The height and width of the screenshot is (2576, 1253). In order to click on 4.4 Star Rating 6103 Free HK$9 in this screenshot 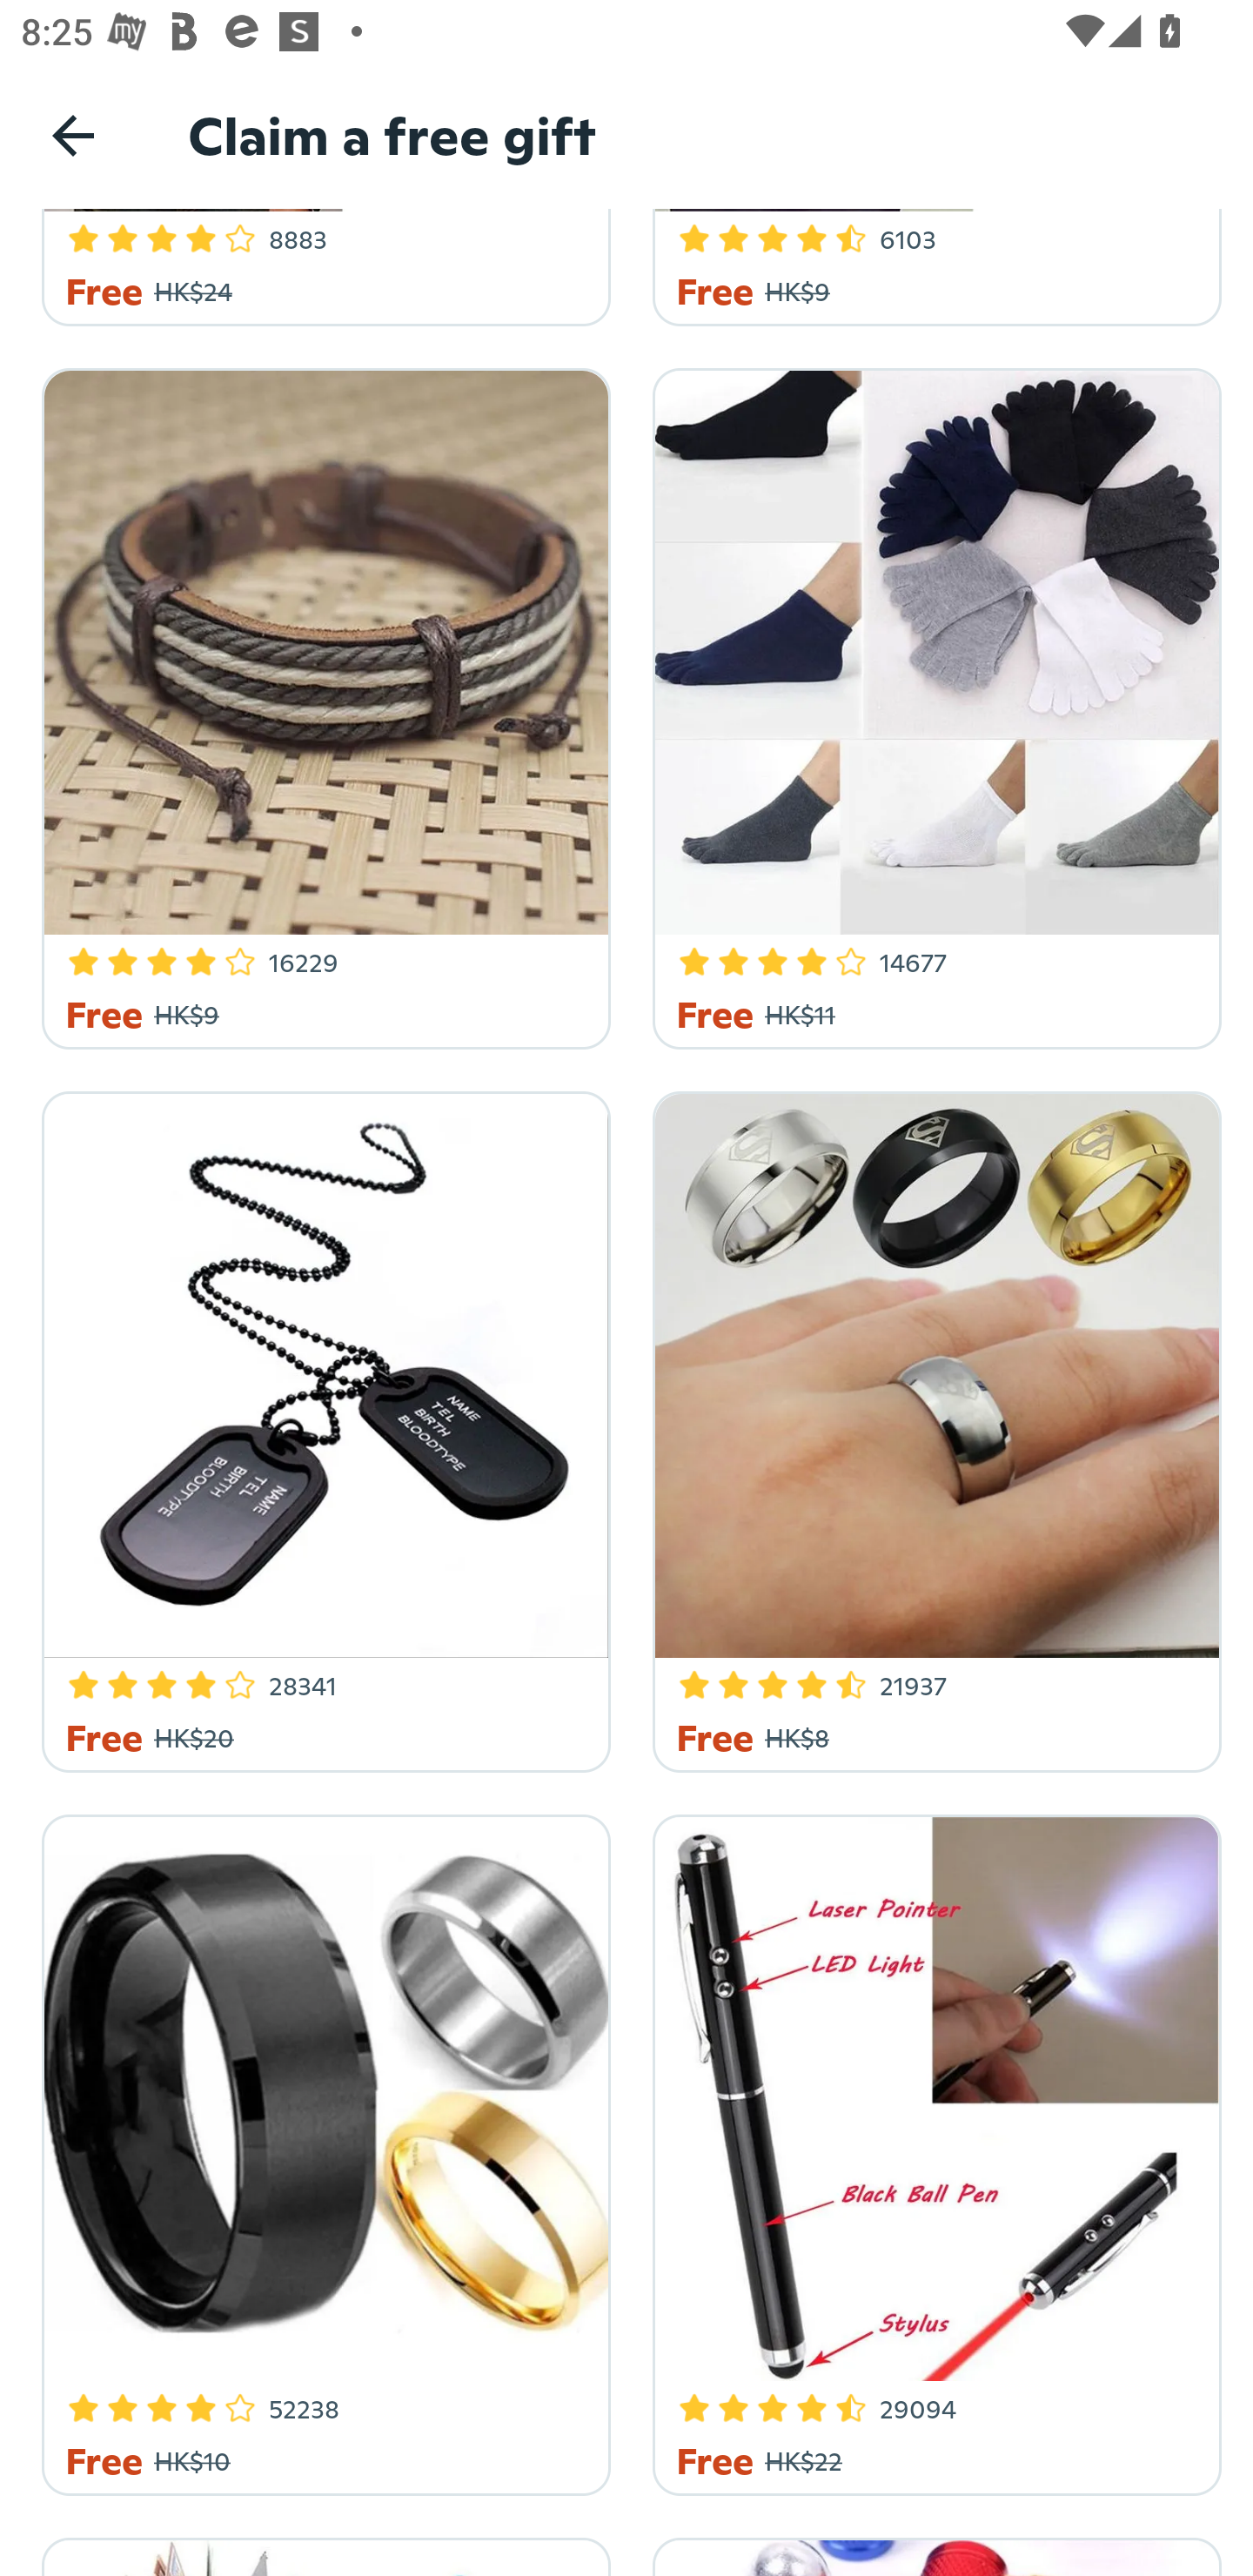, I will do `click(931, 267)`.